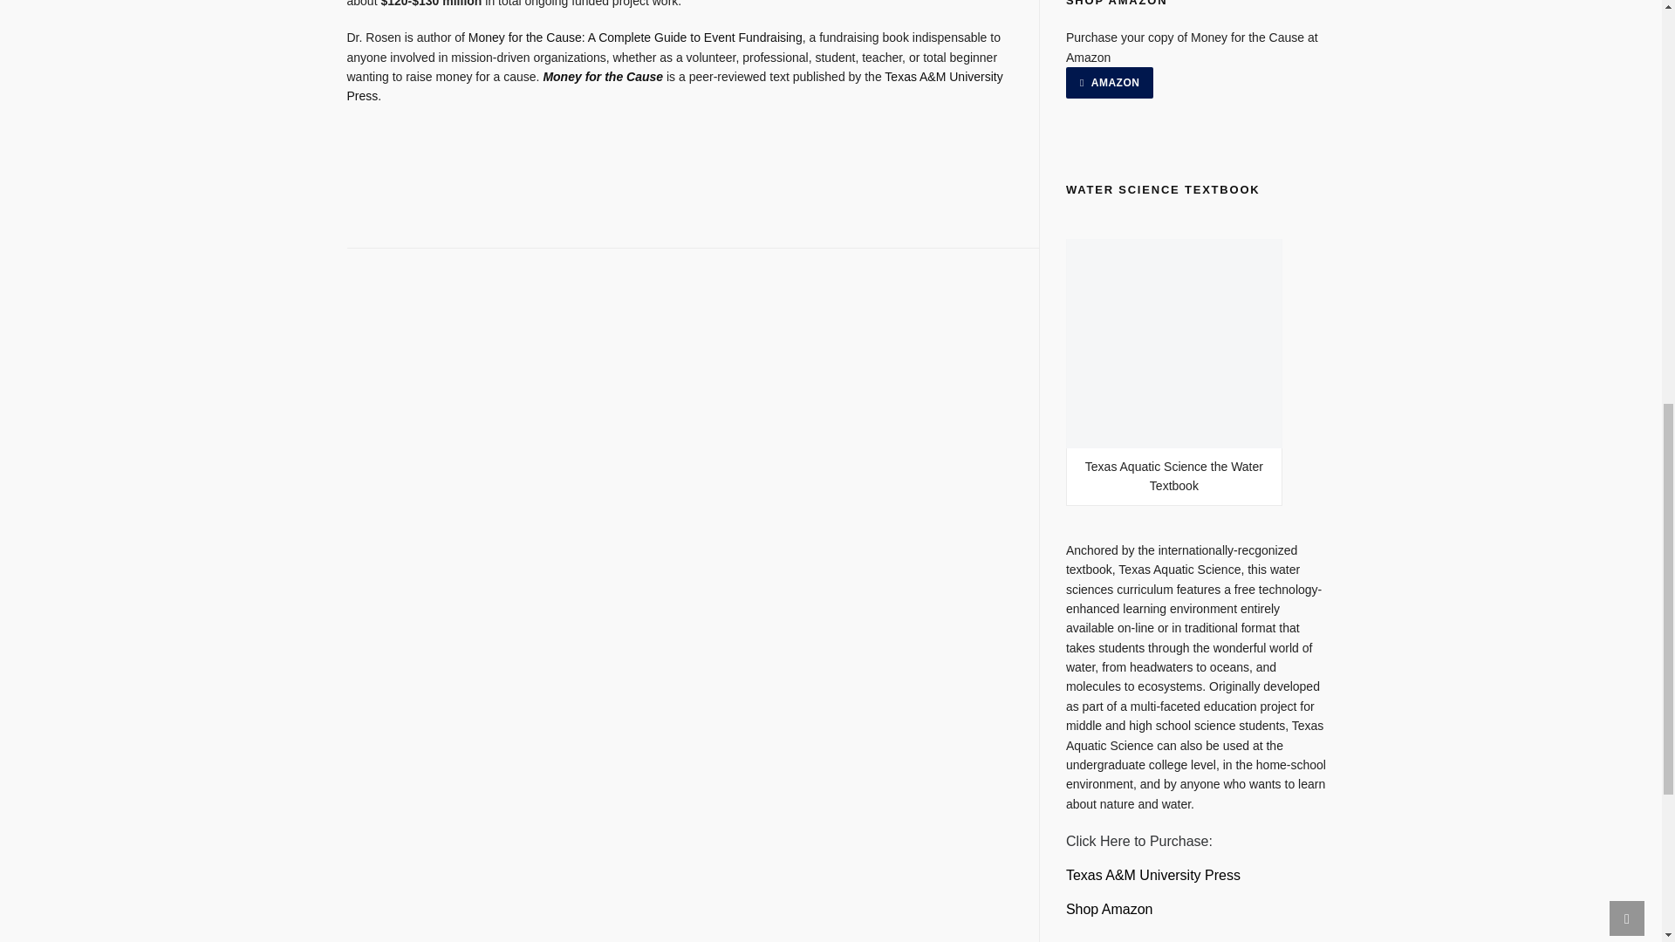 The width and height of the screenshot is (1675, 942). I want to click on aquatic-science-rudy-rosen, so click(1153, 874).